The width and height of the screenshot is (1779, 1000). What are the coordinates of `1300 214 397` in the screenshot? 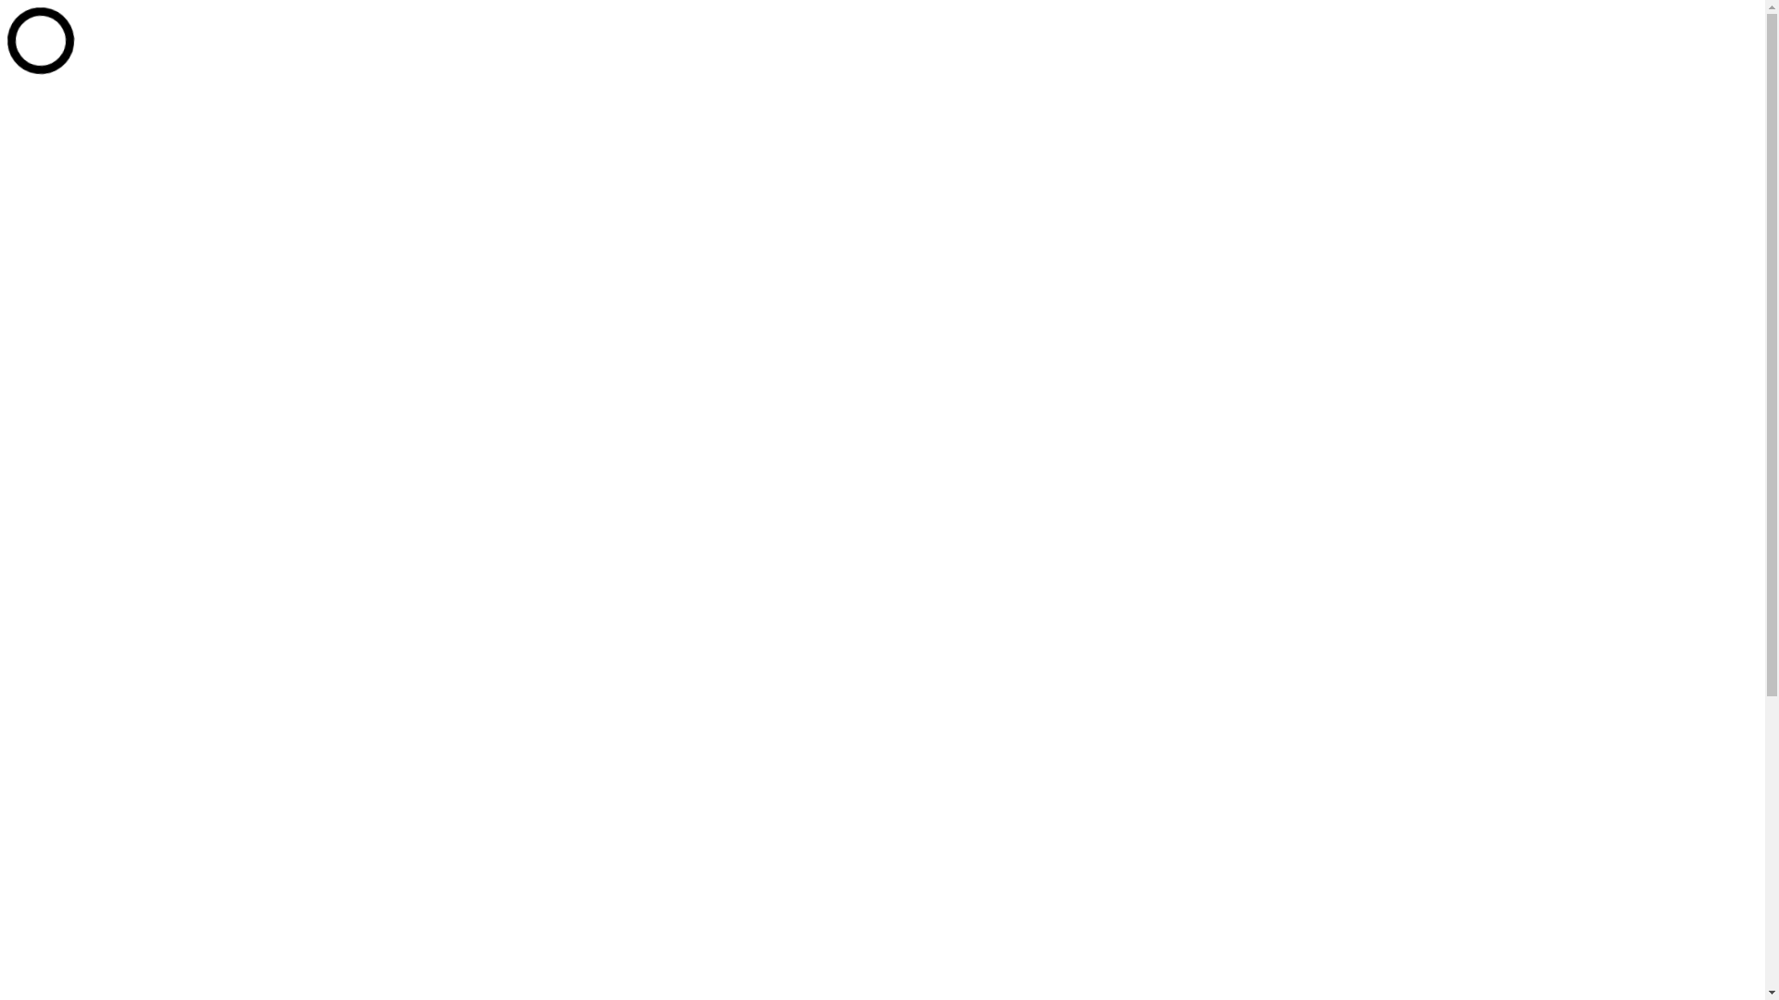 It's located at (87, 407).